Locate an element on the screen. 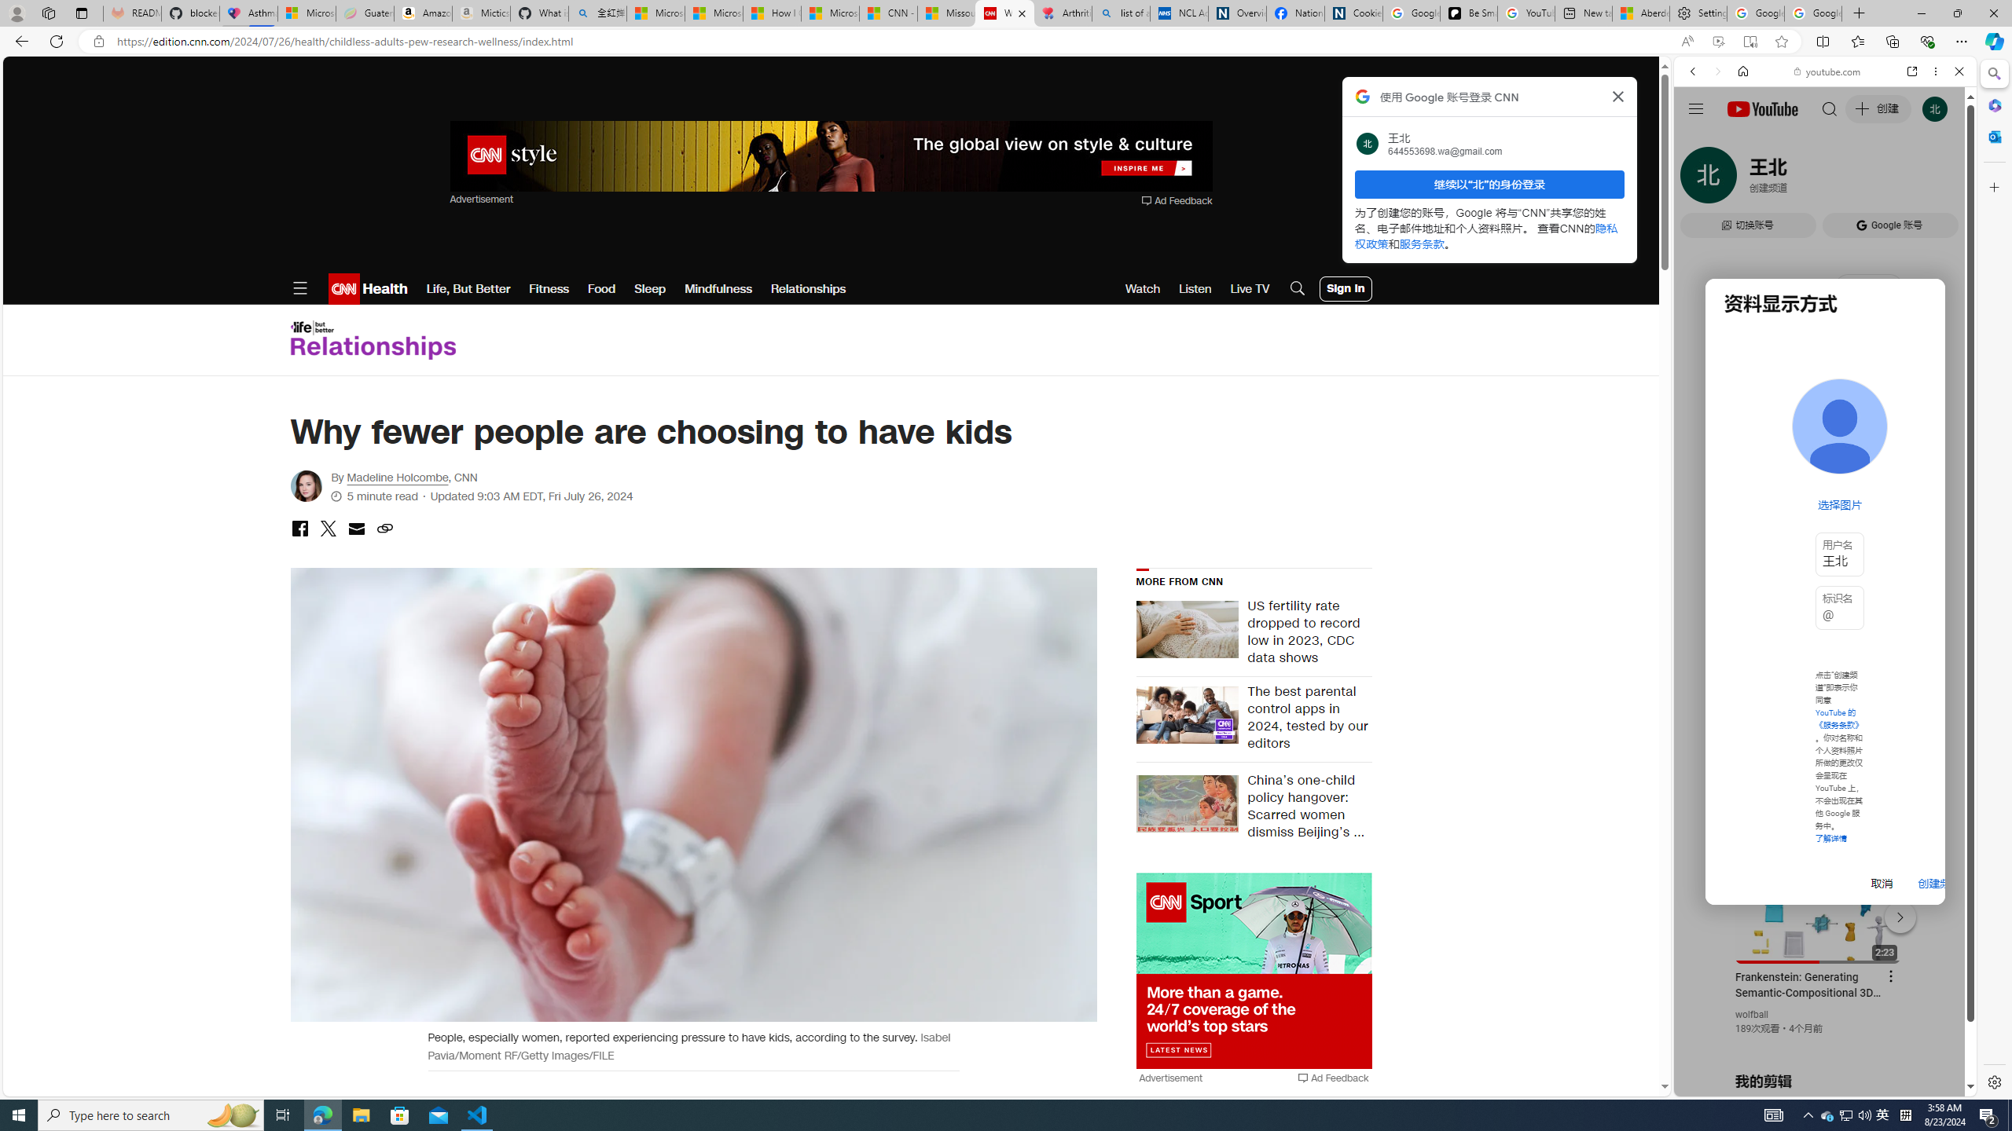 The height and width of the screenshot is (1131, 2012). YouTube - YouTube is located at coordinates (1819, 774).